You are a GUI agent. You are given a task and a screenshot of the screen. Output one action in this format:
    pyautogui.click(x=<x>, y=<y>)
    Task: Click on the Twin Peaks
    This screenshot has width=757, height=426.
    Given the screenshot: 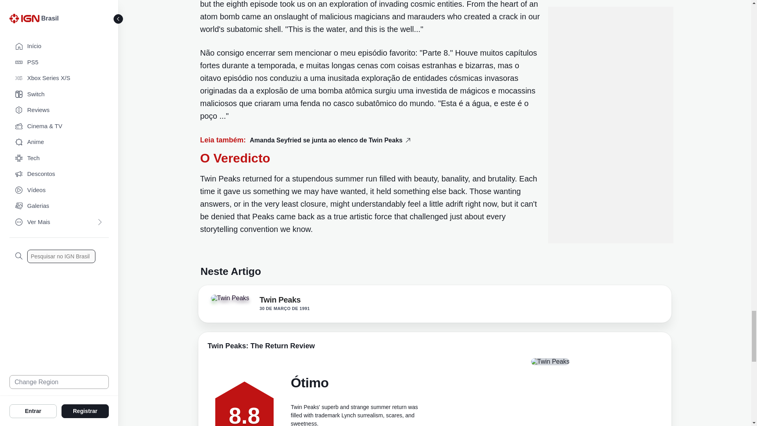 What is the action you would take?
    pyautogui.click(x=280, y=301)
    